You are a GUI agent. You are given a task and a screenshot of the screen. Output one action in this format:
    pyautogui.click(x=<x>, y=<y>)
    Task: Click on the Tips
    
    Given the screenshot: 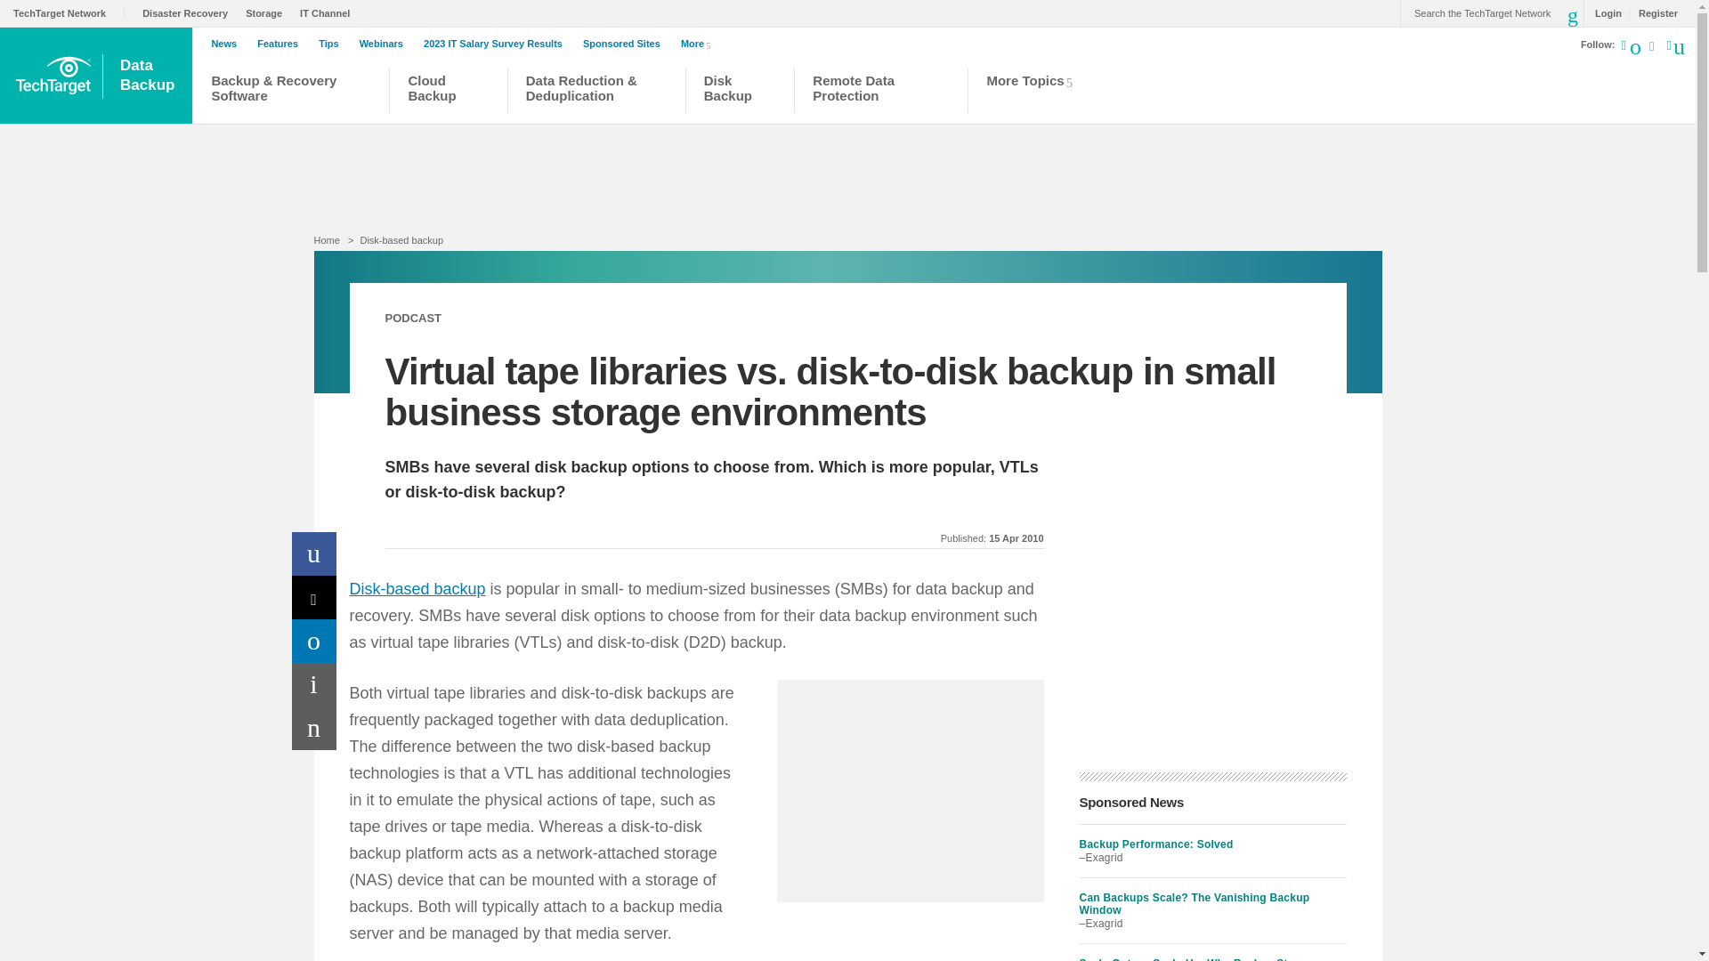 What is the action you would take?
    pyautogui.click(x=626, y=44)
    